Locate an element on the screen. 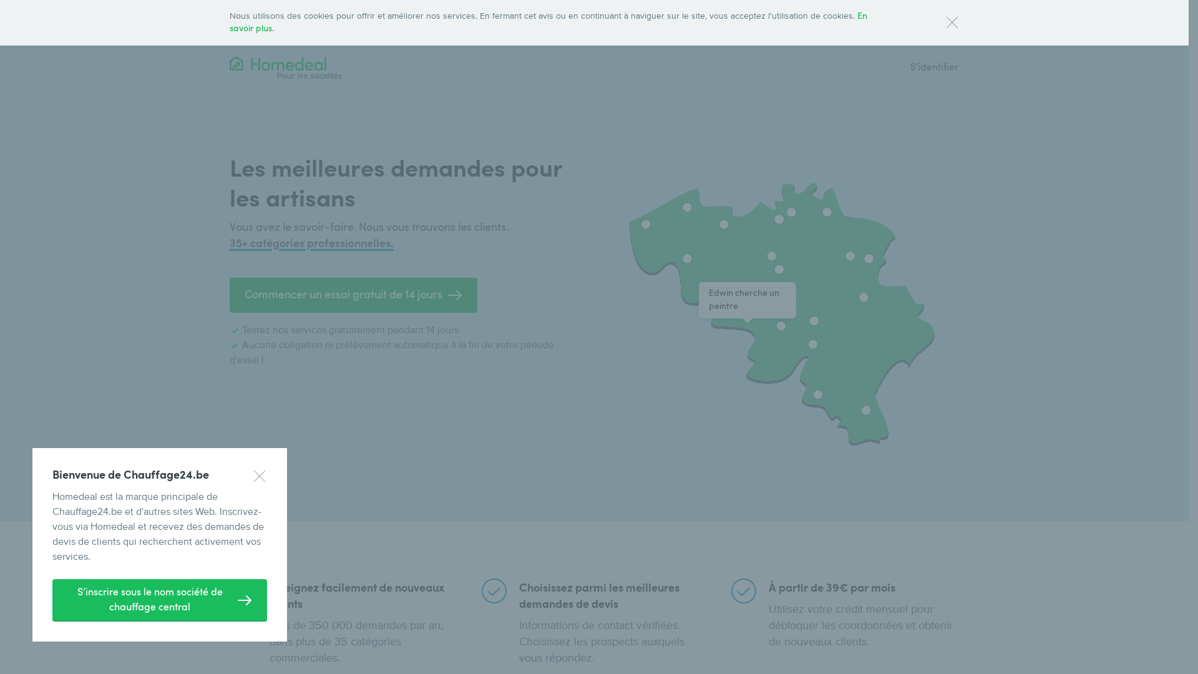 The width and height of the screenshot is (1198, 674). Fermer is located at coordinates (952, 22).